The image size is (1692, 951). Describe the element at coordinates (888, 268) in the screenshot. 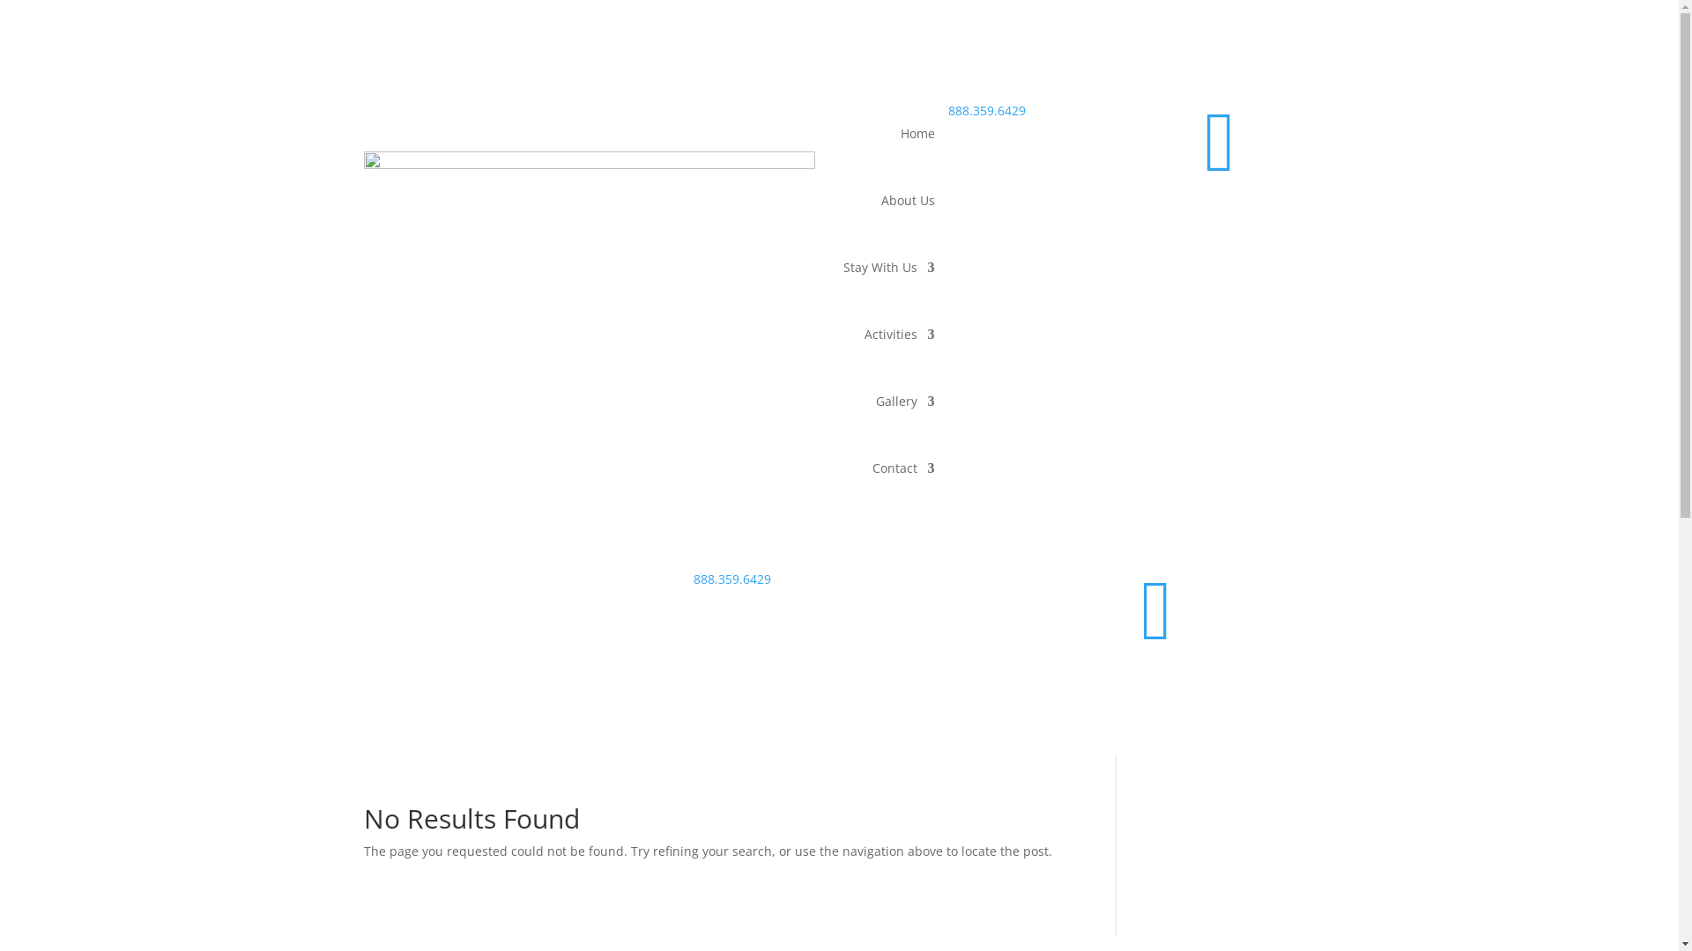

I see `Stay With Us` at that location.